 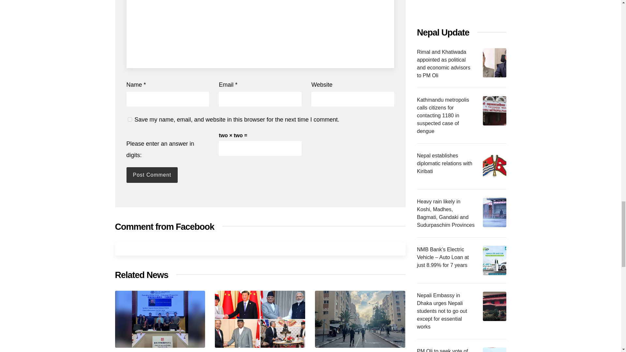 I want to click on yes, so click(x=130, y=119).